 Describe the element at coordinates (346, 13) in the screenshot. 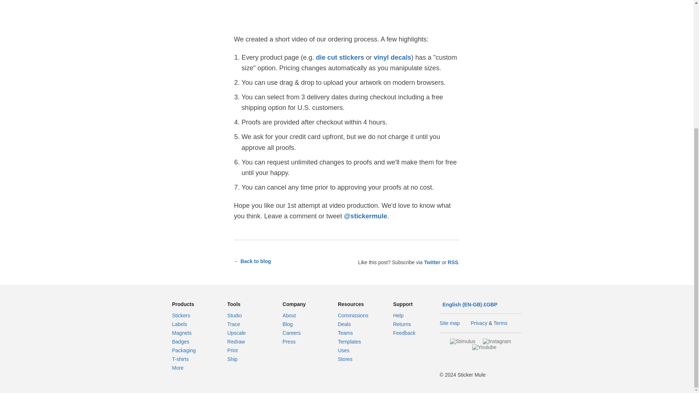

I see `YouTube video player` at that location.